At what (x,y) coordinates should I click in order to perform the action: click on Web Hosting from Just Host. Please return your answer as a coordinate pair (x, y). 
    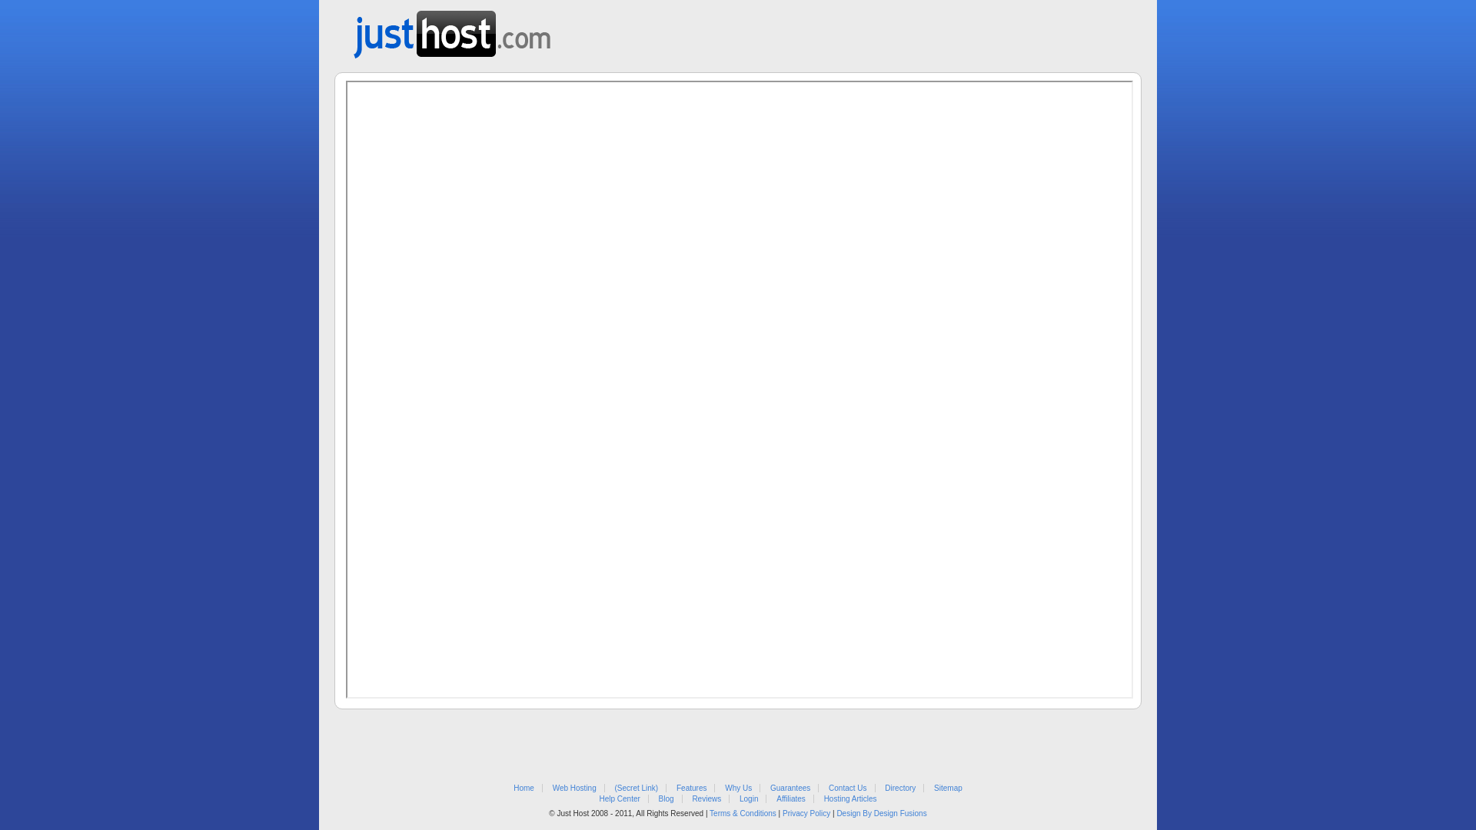
    Looking at the image, I should click on (452, 29).